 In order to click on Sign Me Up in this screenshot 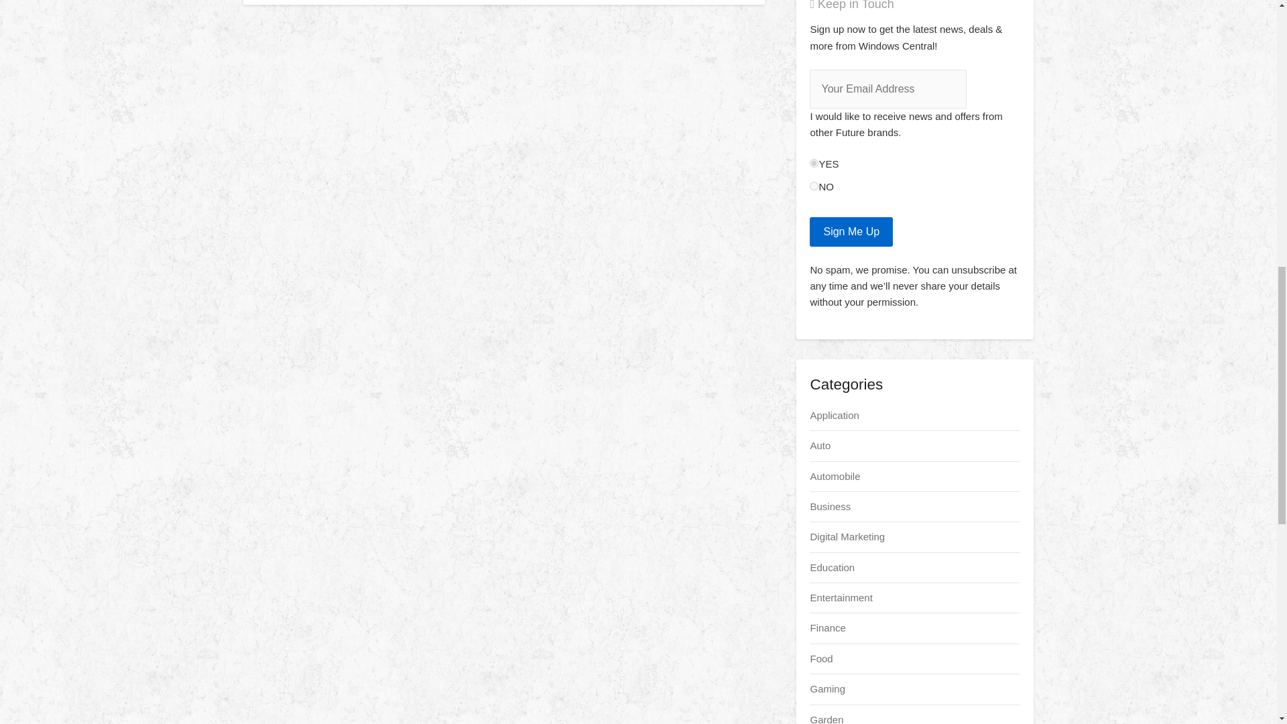, I will do `click(851, 232)`.